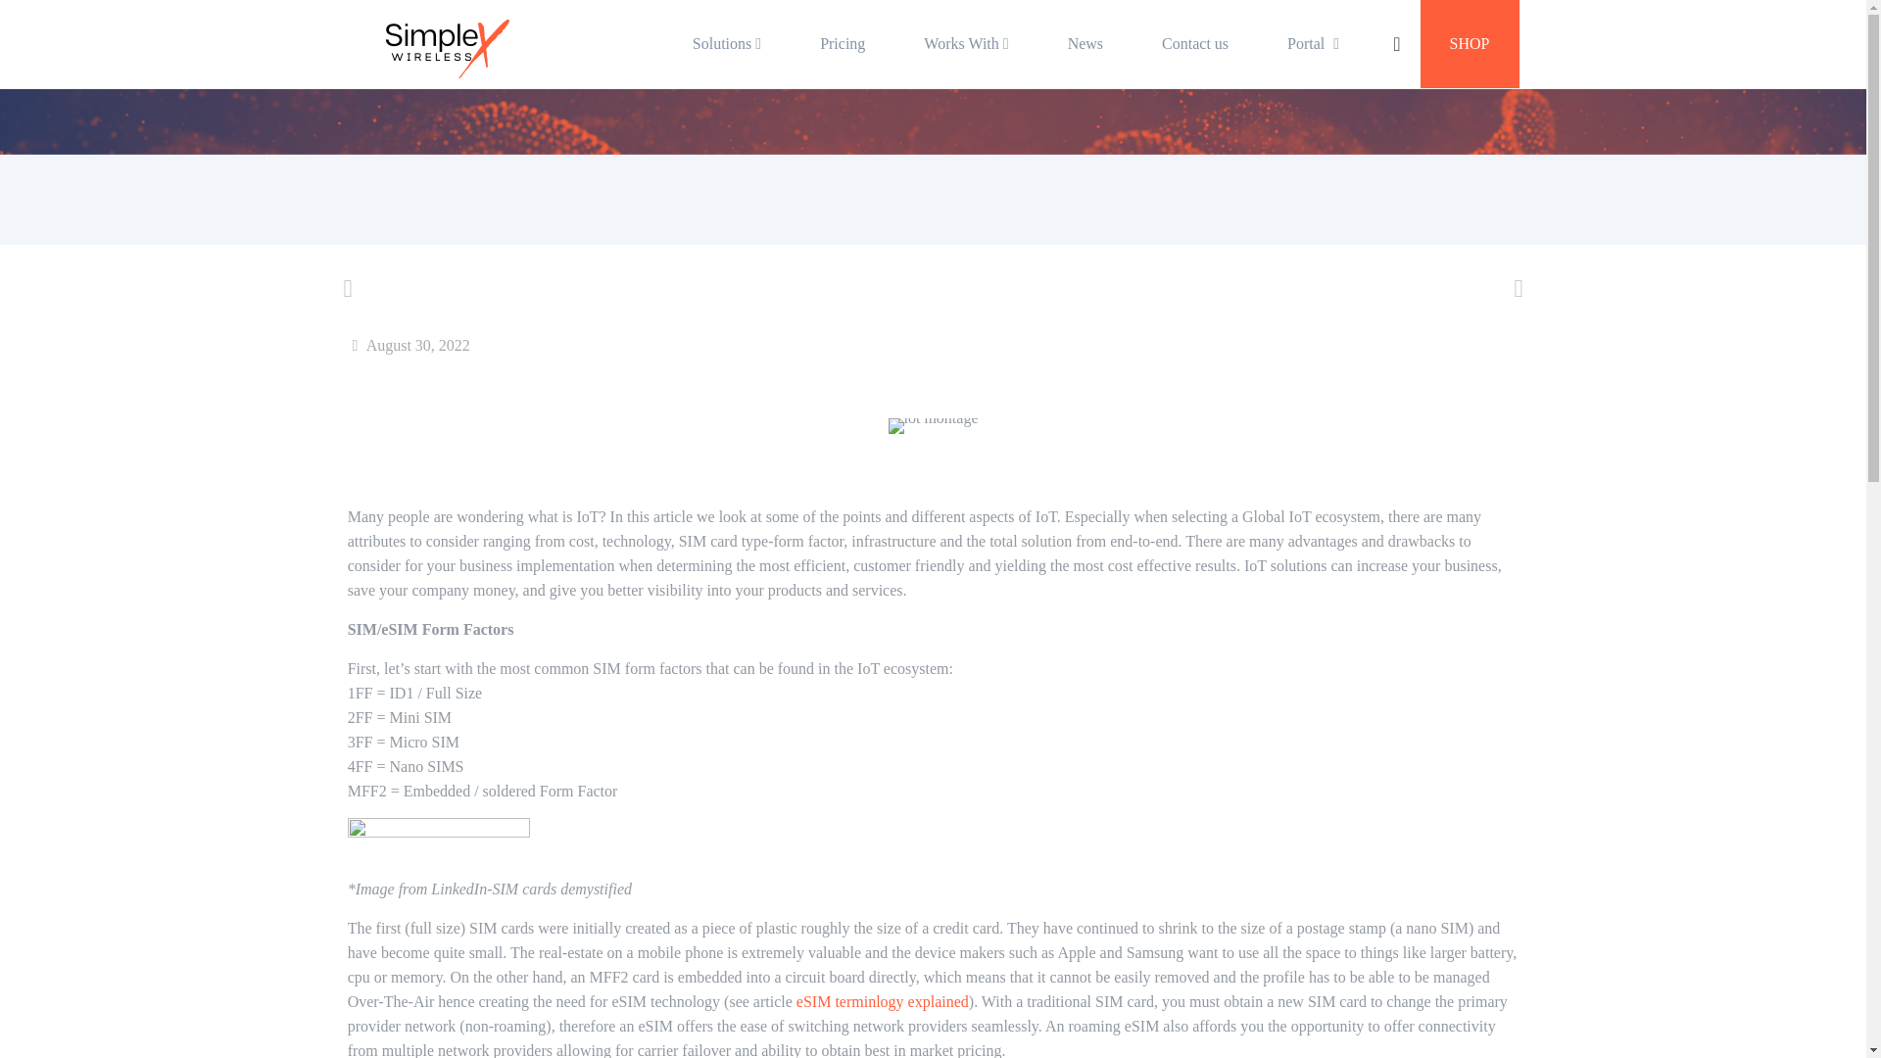 Image resolution: width=1881 pixels, height=1058 pixels. What do you see at coordinates (1195, 43) in the screenshot?
I see `Contact us` at bounding box center [1195, 43].